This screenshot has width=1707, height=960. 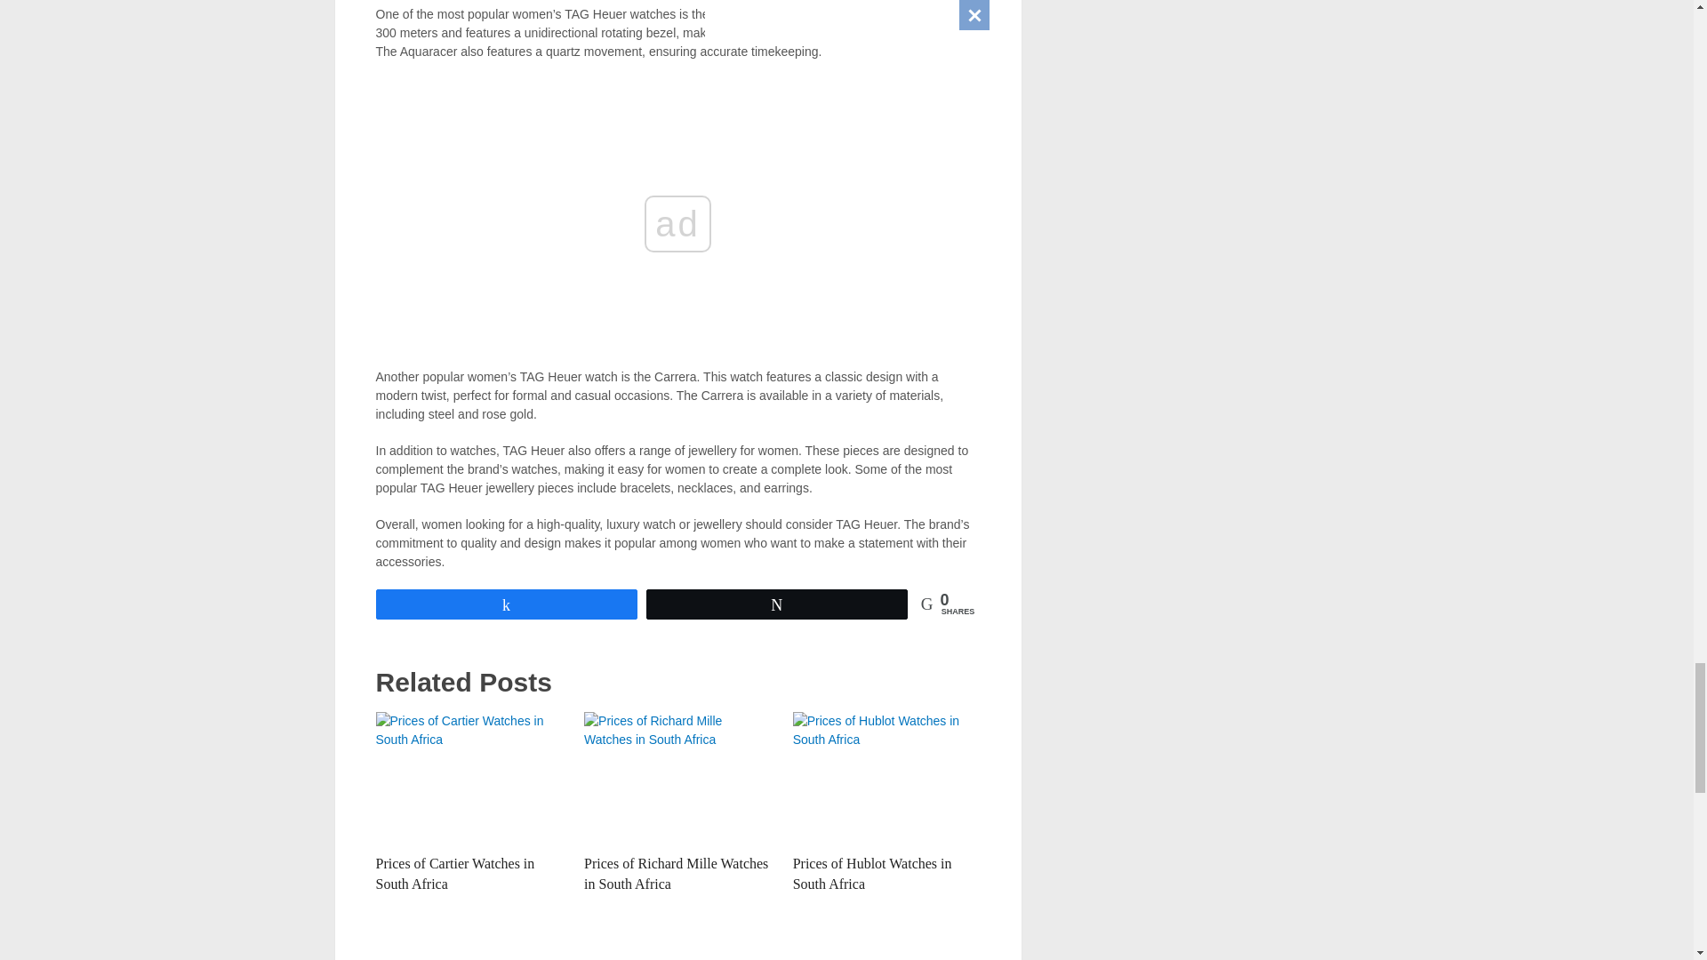 I want to click on Prices of Richard Mille Watches in South Africa, so click(x=677, y=779).